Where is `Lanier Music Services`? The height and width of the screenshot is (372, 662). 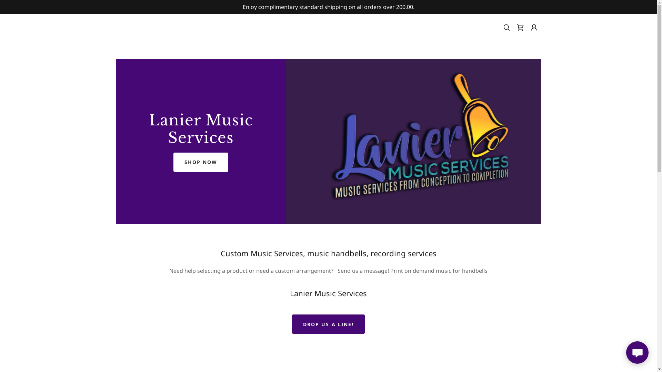
Lanier Music Services is located at coordinates (201, 141).